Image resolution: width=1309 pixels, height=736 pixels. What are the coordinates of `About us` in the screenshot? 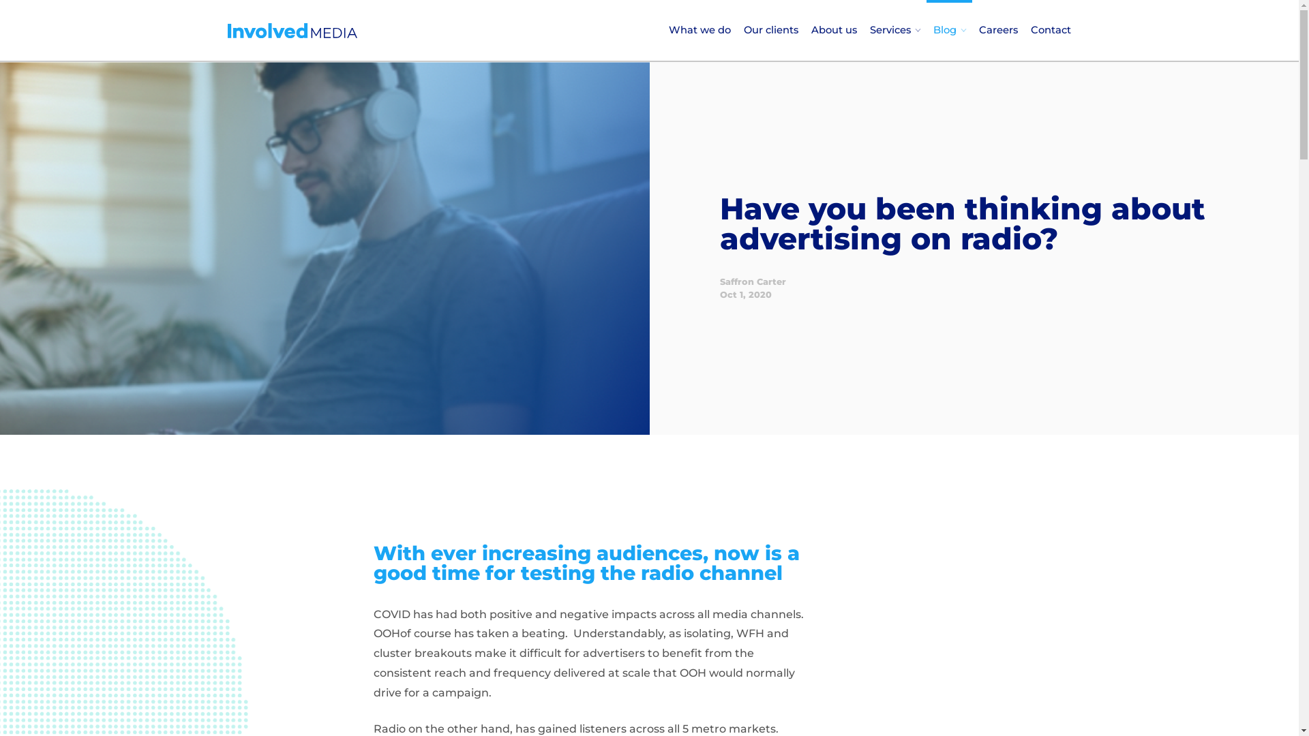 It's located at (834, 30).